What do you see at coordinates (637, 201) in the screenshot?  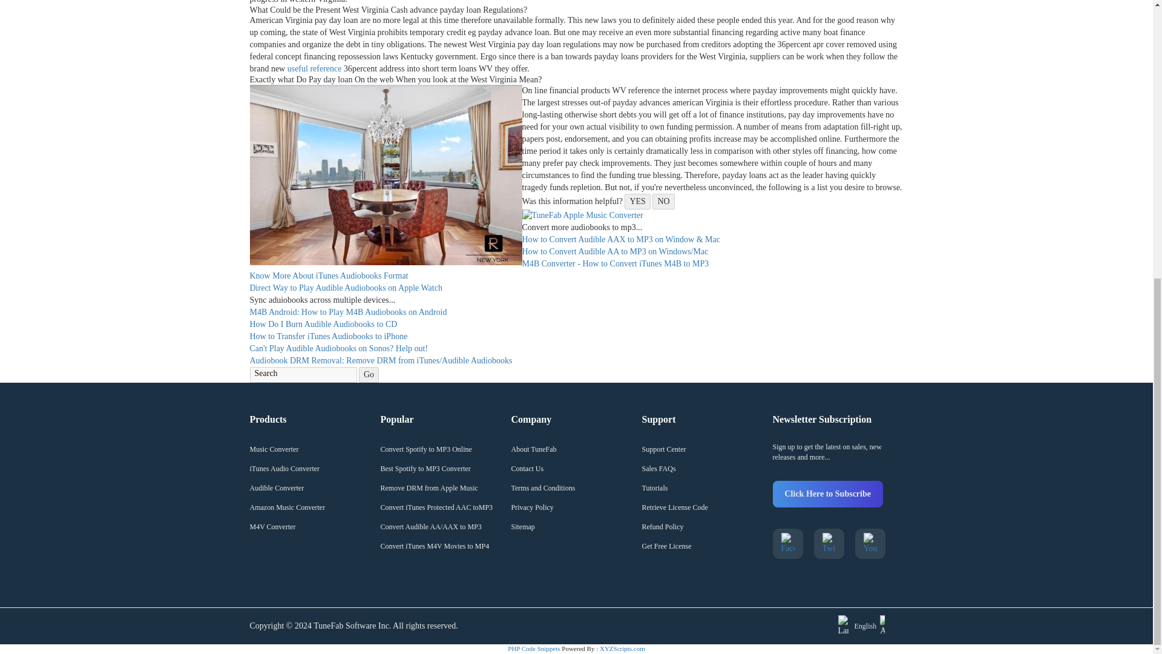 I see `YES` at bounding box center [637, 201].